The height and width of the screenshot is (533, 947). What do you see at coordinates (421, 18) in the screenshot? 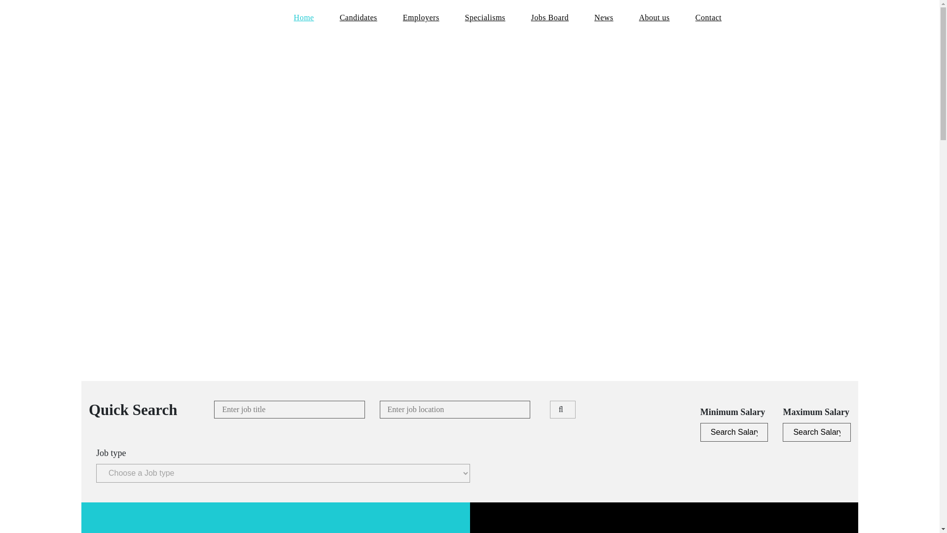
I see `Employers` at bounding box center [421, 18].